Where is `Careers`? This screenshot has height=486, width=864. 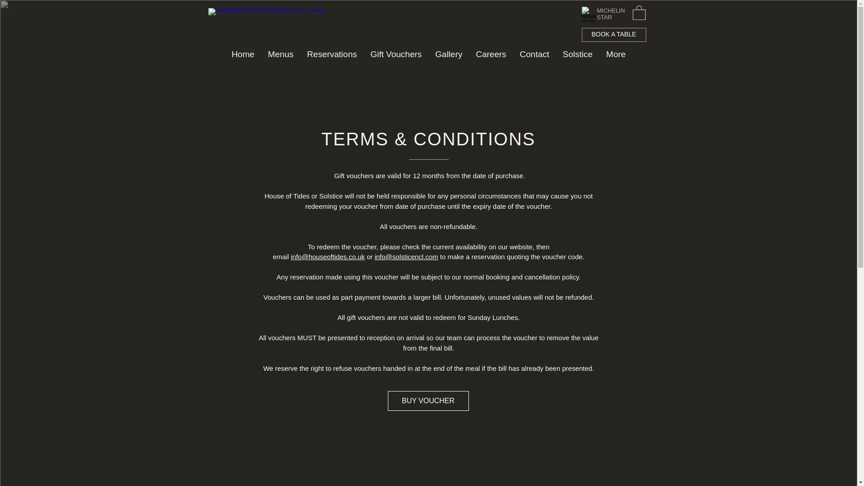 Careers is located at coordinates (491, 58).